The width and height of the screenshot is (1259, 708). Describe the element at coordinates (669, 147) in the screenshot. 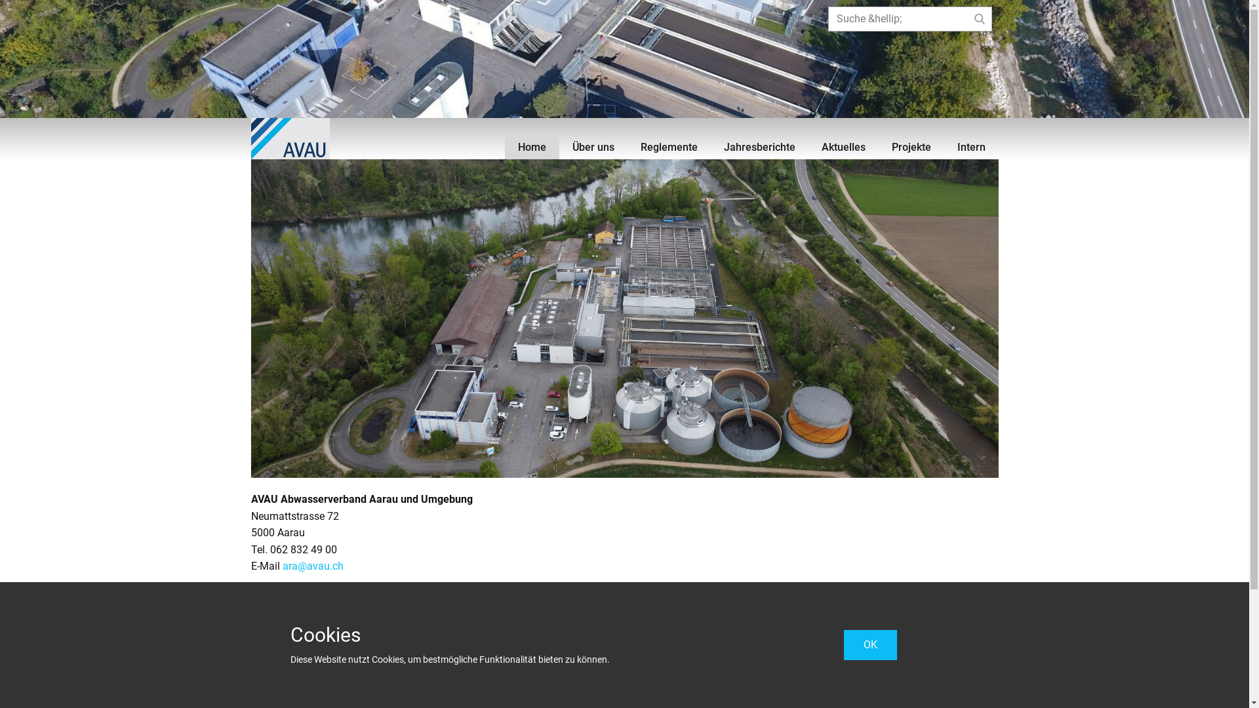

I see `Reglemente` at that location.